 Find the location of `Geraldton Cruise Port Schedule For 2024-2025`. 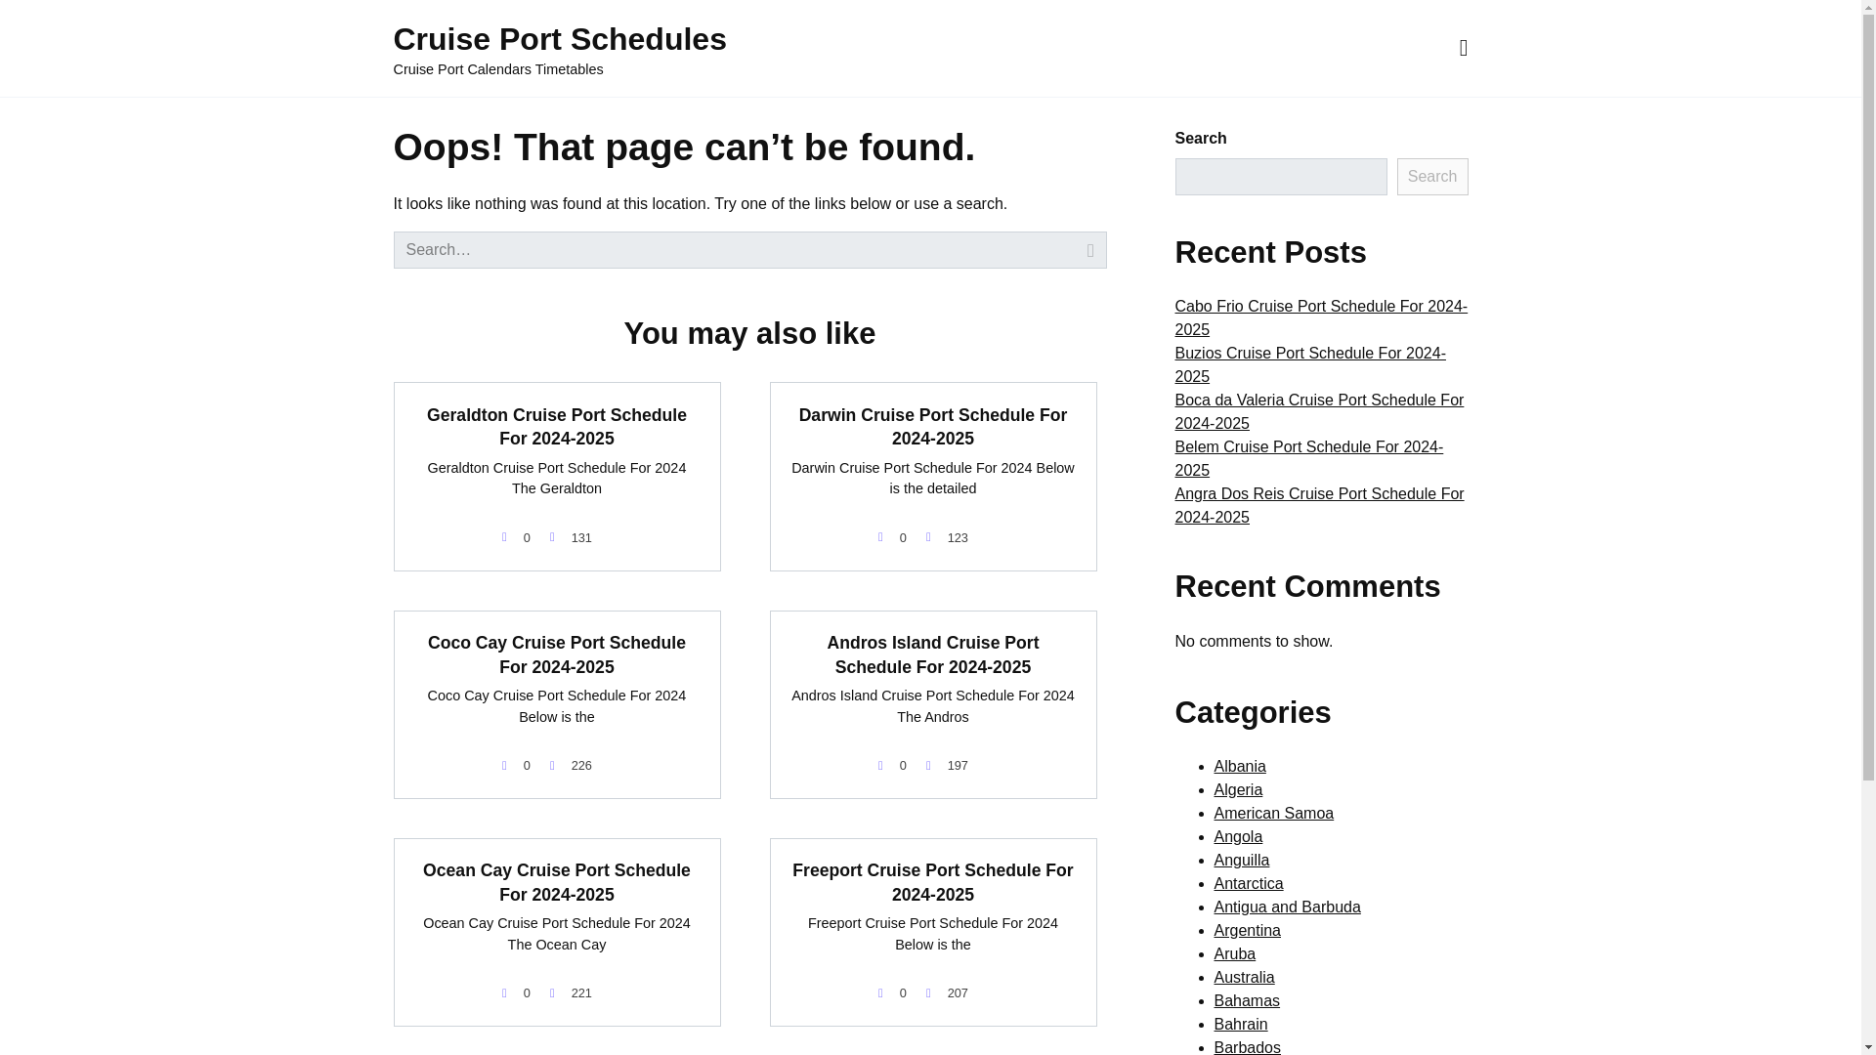

Geraldton Cruise Port Schedule For 2024-2025 is located at coordinates (557, 426).